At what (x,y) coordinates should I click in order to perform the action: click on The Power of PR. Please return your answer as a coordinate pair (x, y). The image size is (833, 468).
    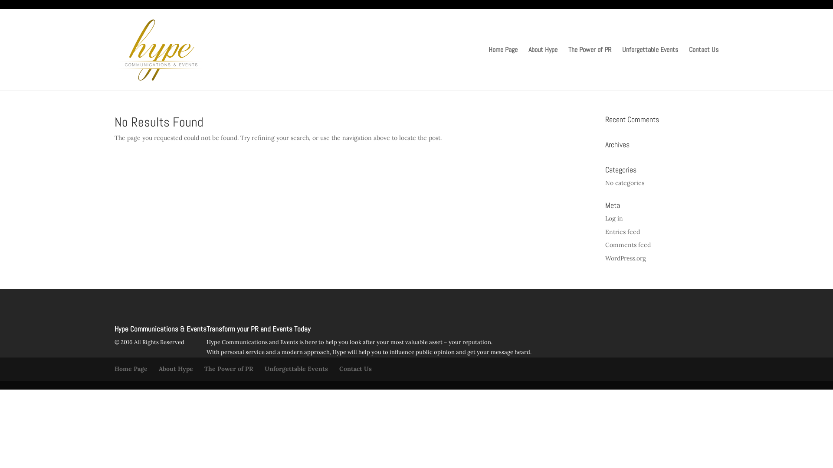
    Looking at the image, I should click on (229, 369).